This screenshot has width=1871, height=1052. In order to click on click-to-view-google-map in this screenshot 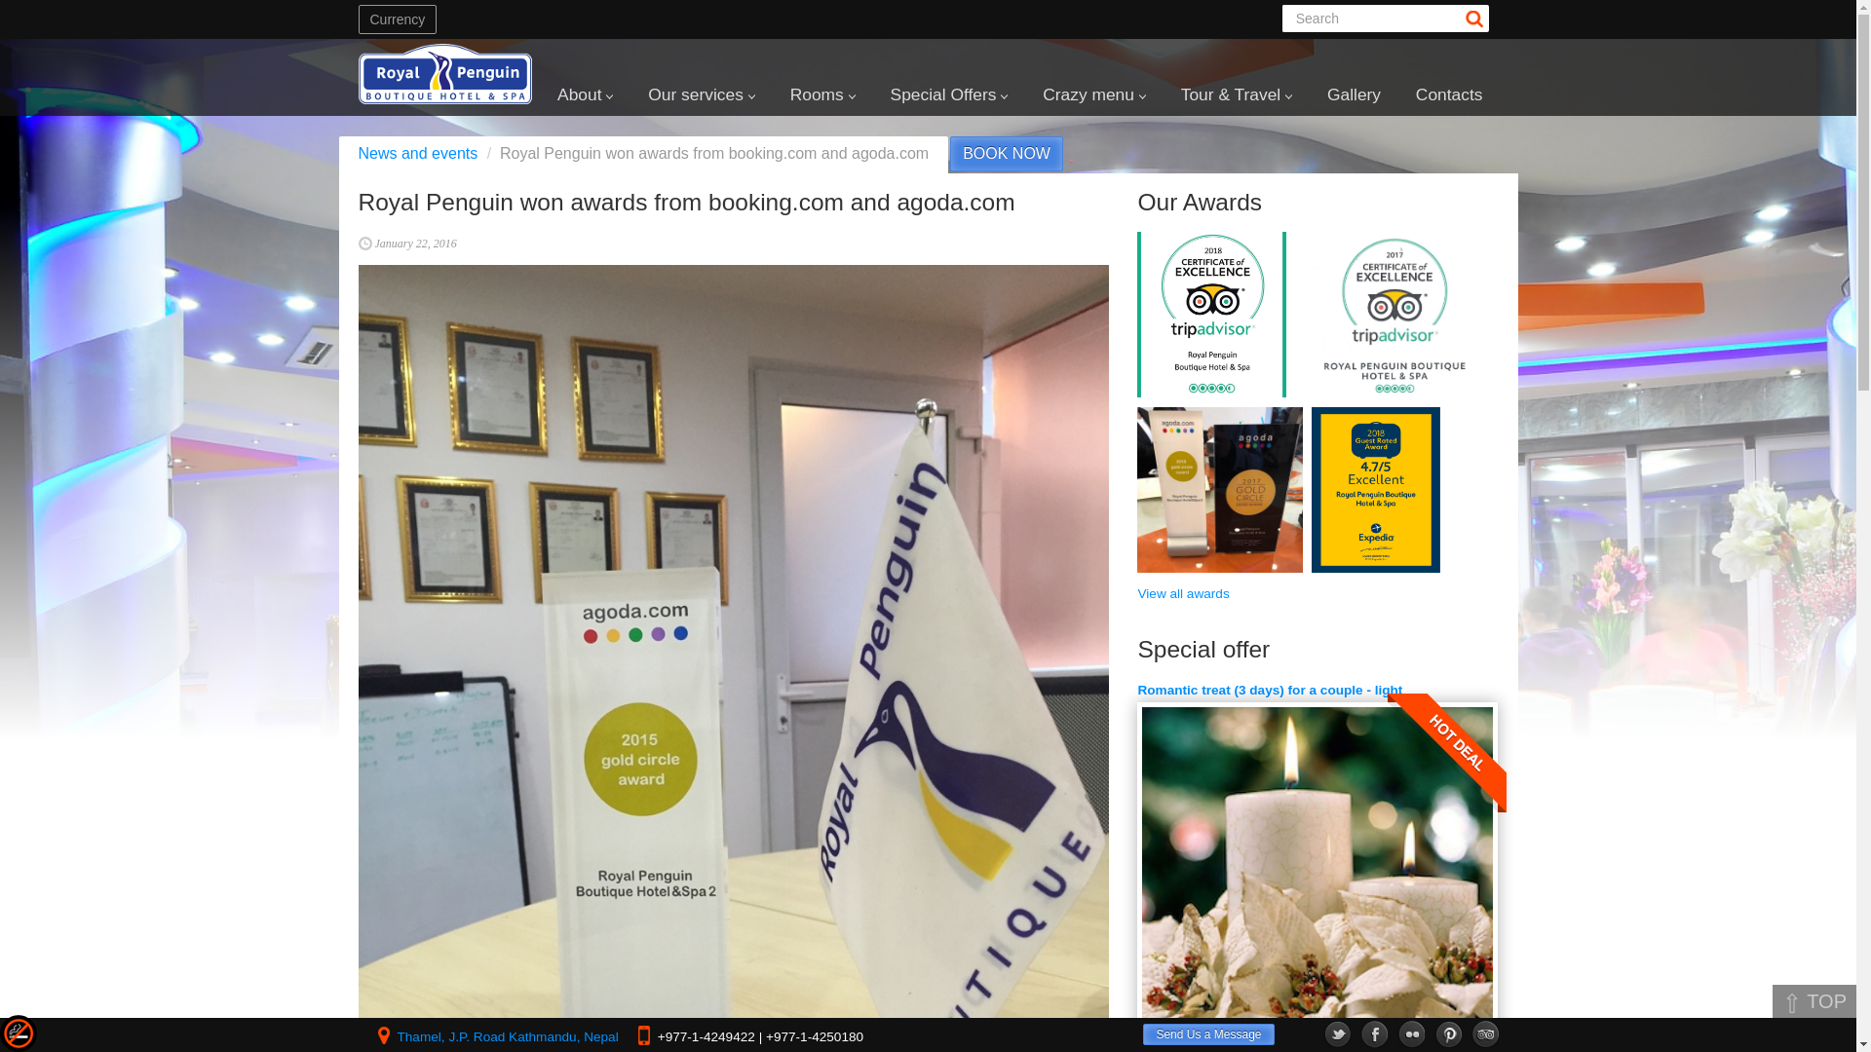, I will do `click(508, 1036)`.